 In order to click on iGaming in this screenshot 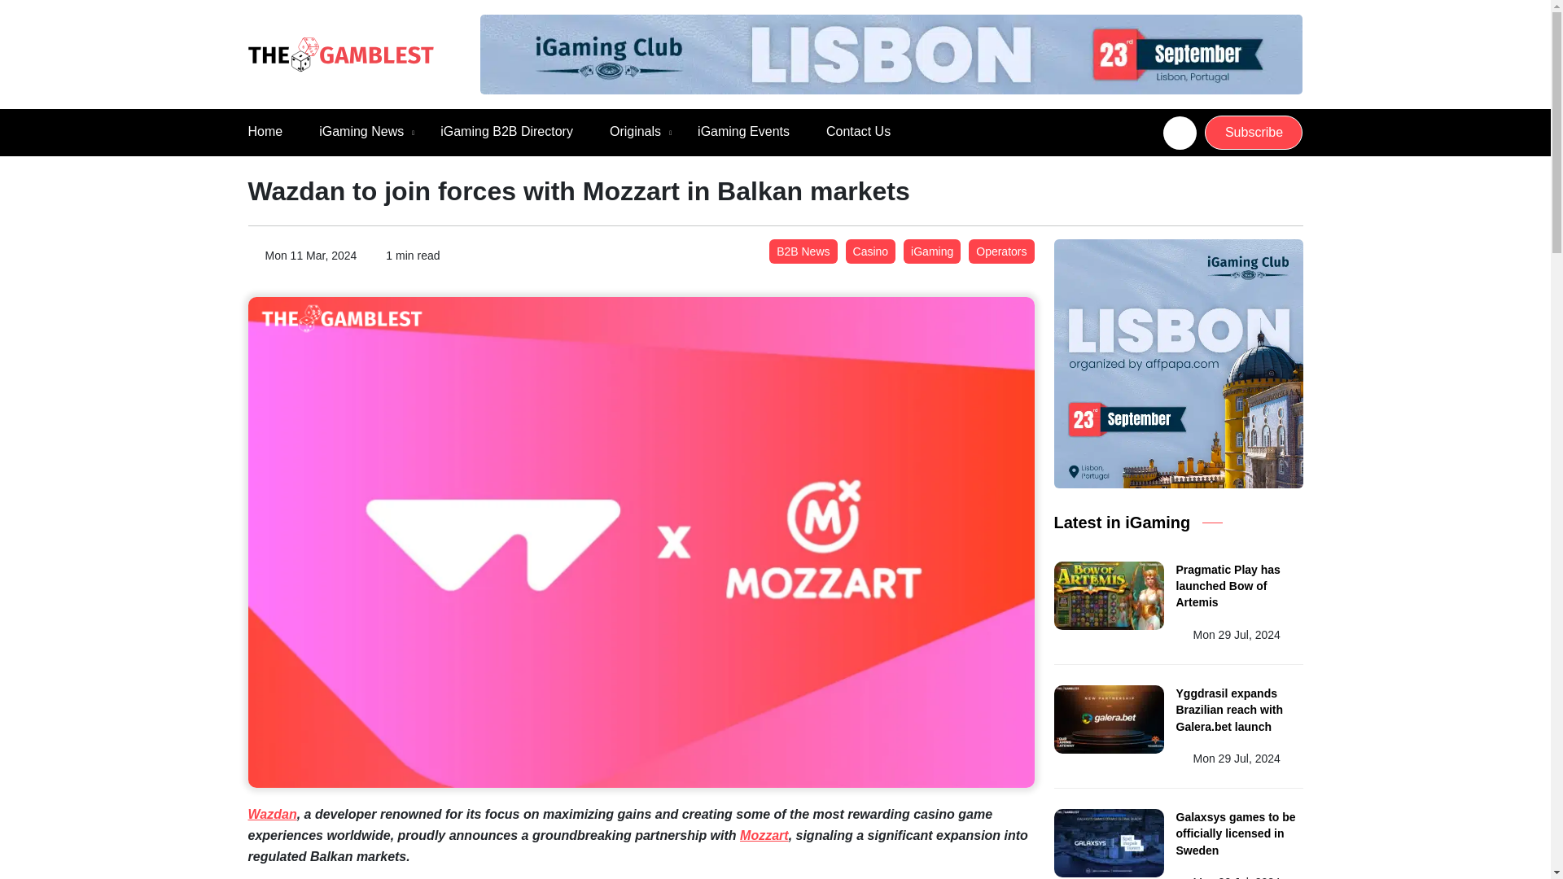, I will do `click(931, 251)`.